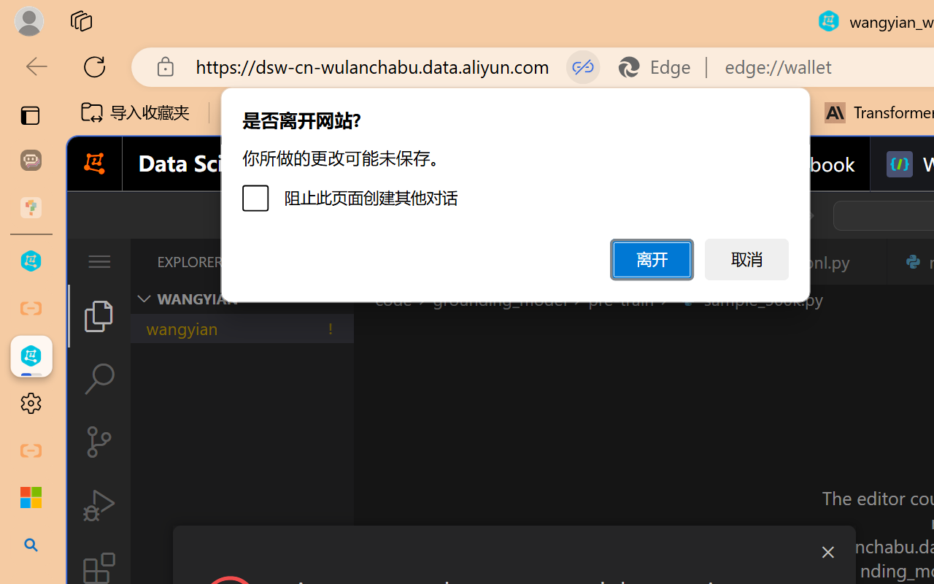  What do you see at coordinates (99, 441) in the screenshot?
I see `Source Control (Ctrl+Shift+G)` at bounding box center [99, 441].